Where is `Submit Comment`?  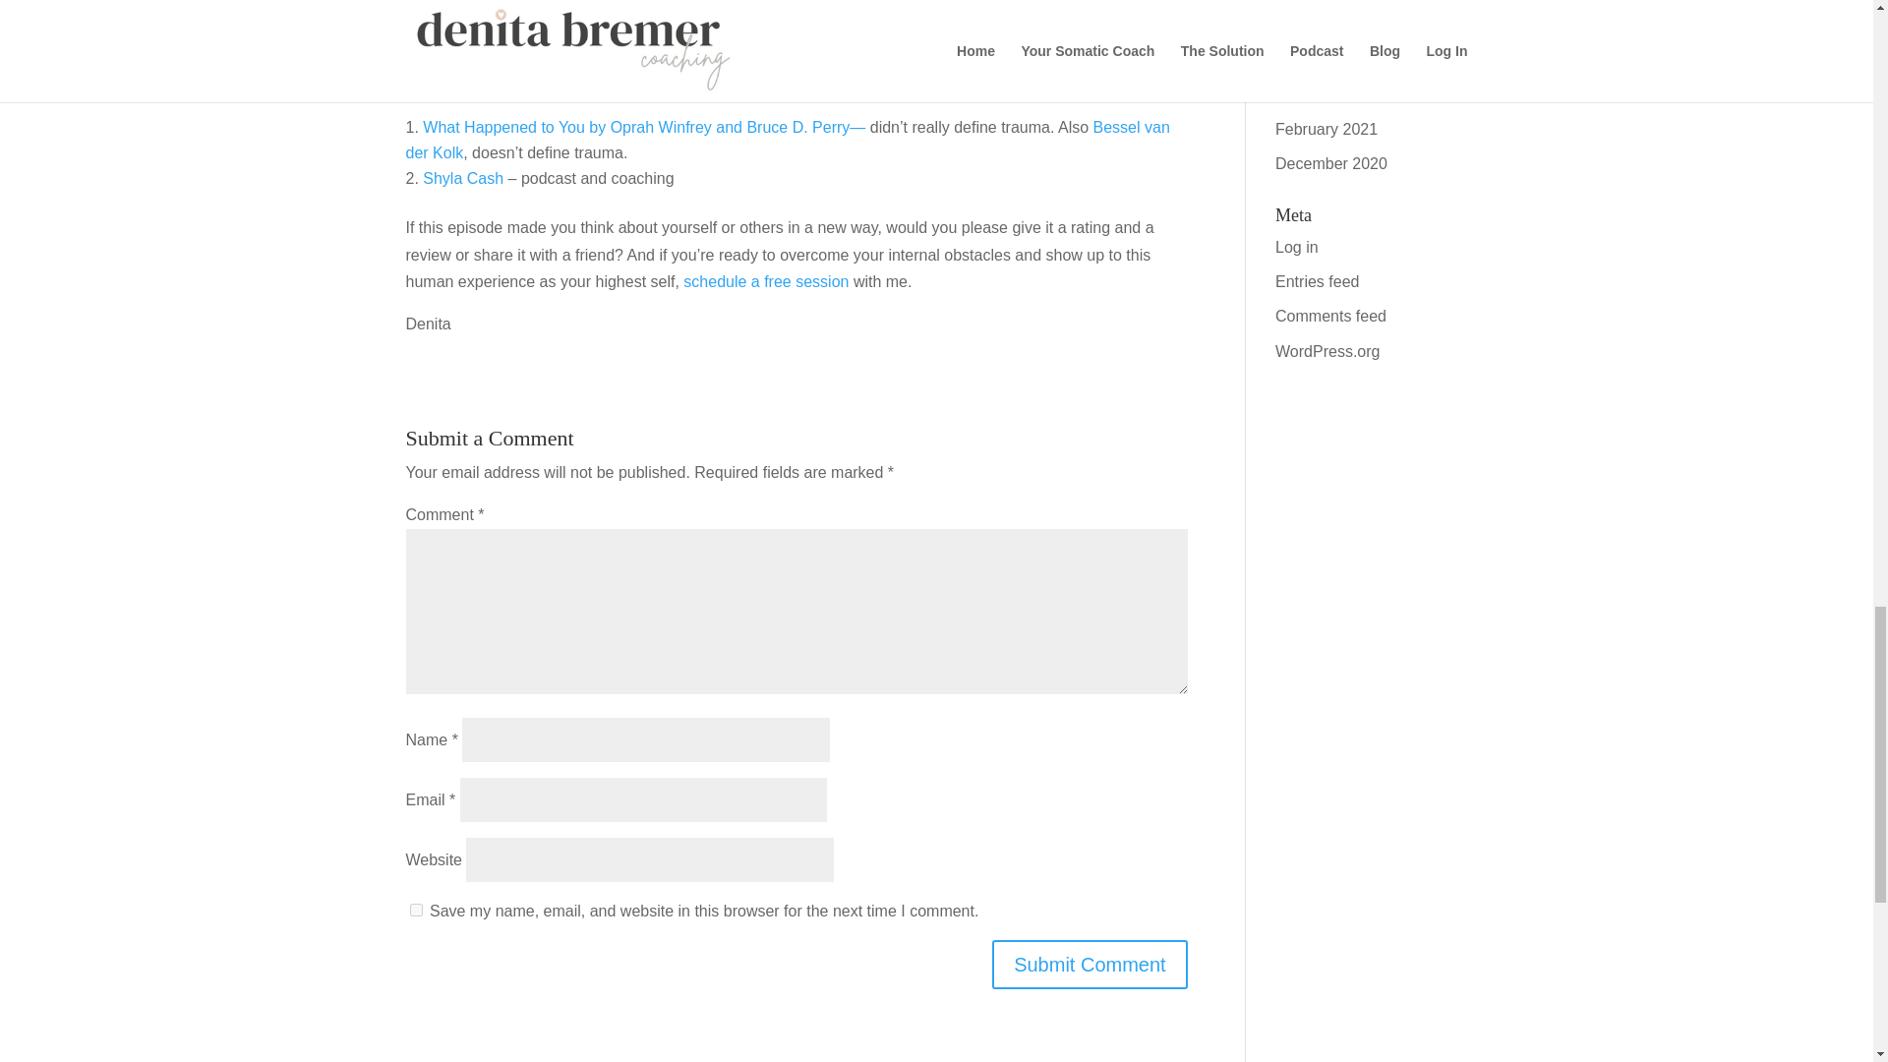 Submit Comment is located at coordinates (1090, 964).